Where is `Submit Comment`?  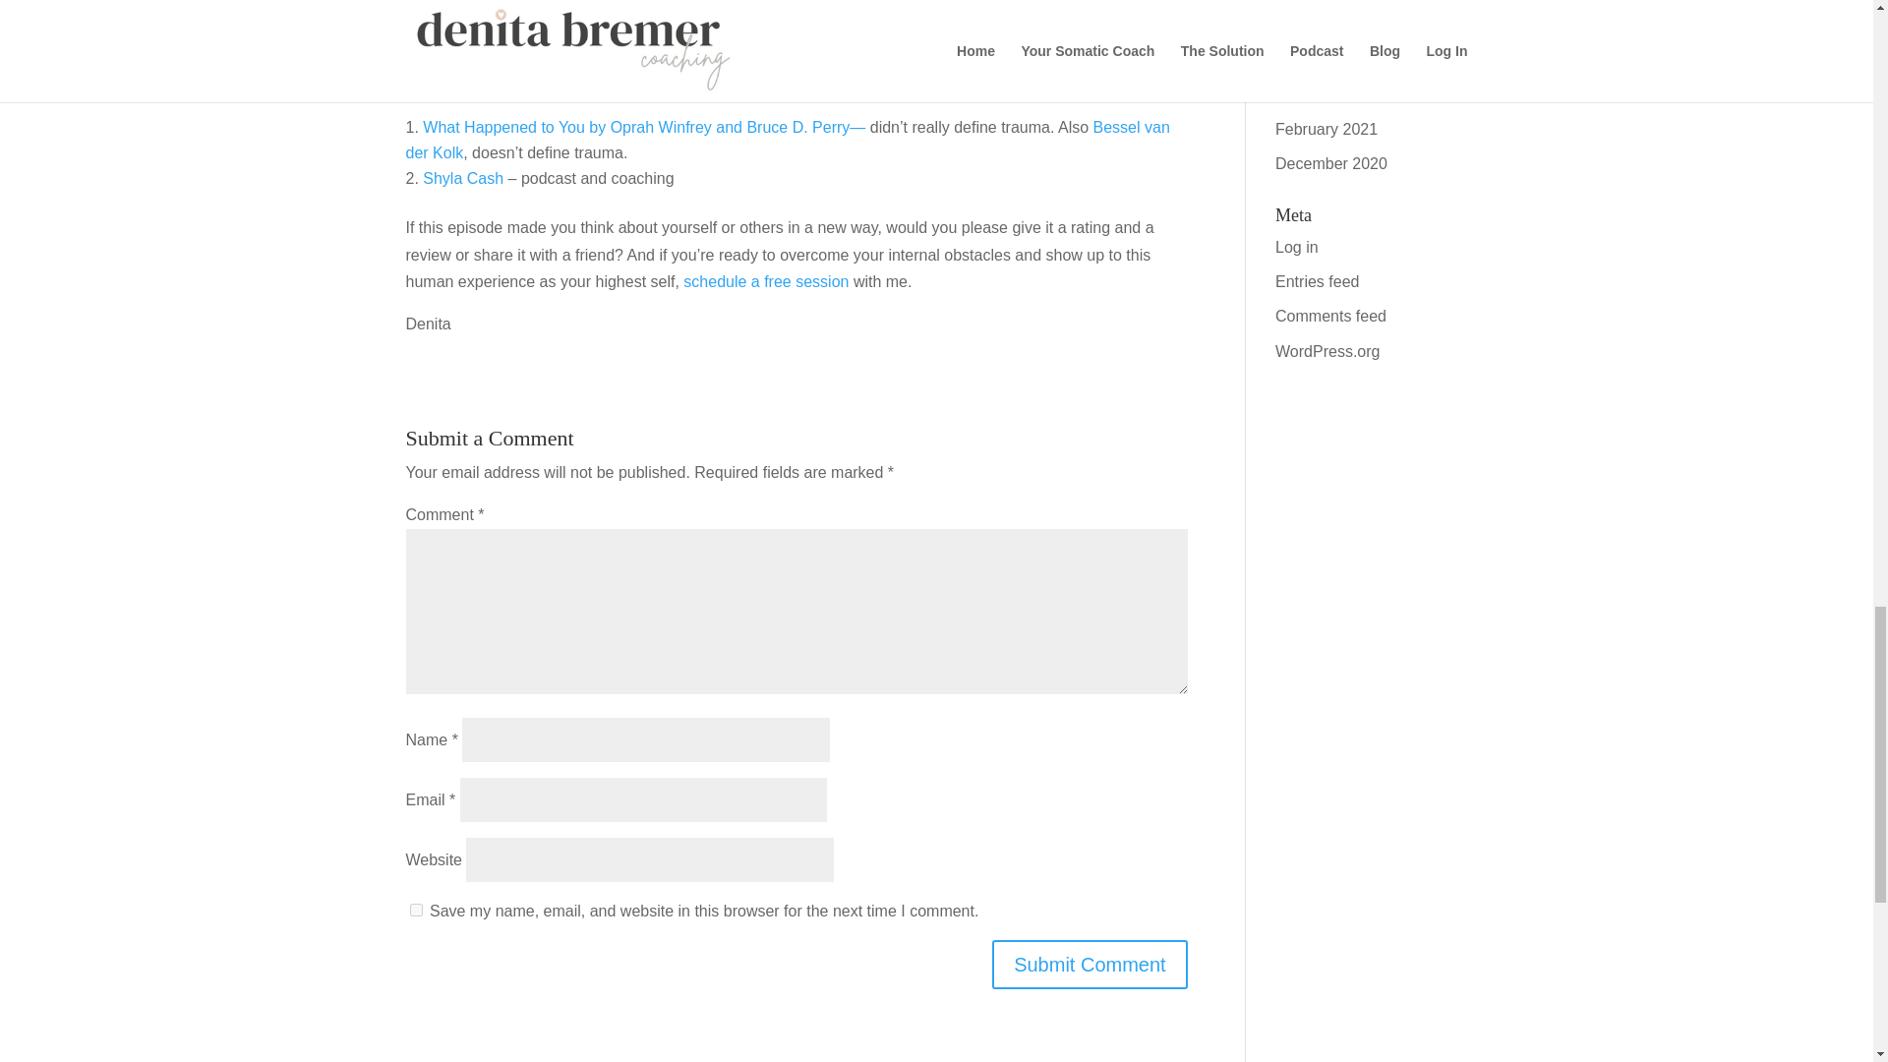 Submit Comment is located at coordinates (1090, 964).